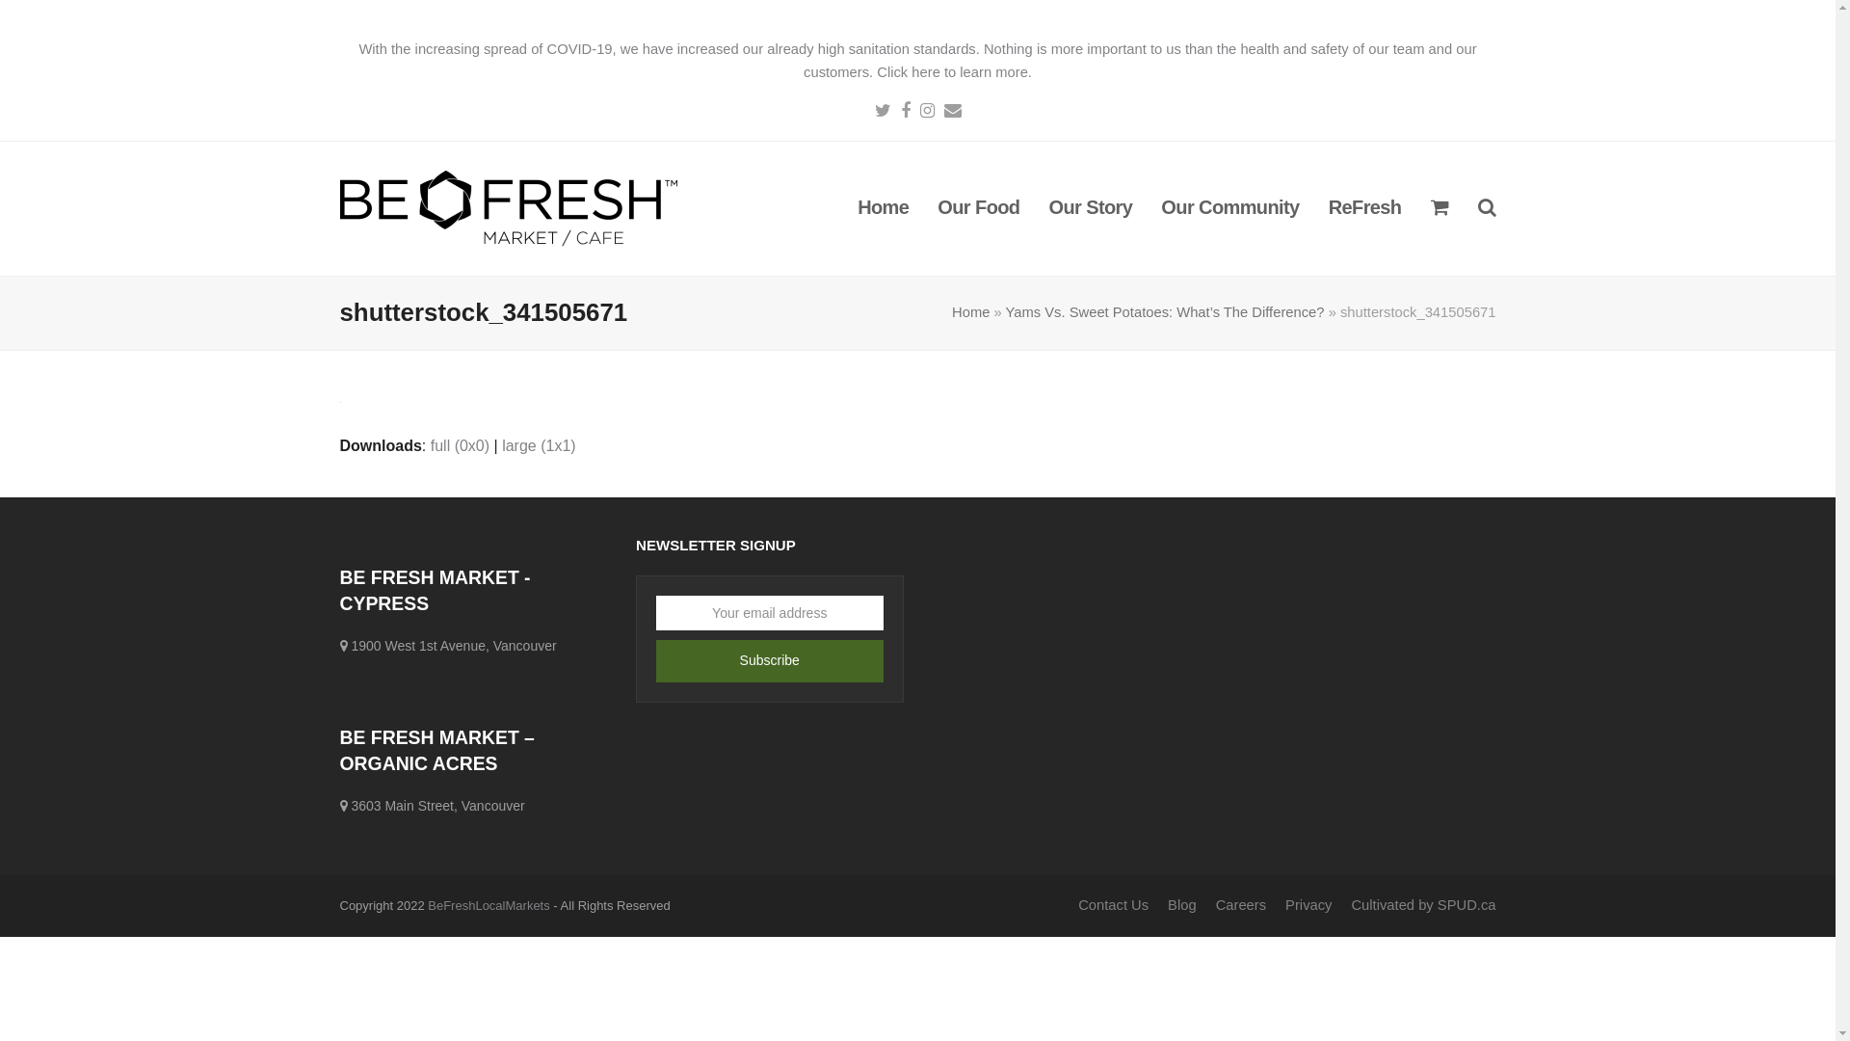  Describe the element at coordinates (461, 445) in the screenshot. I see `full (0x0)` at that location.